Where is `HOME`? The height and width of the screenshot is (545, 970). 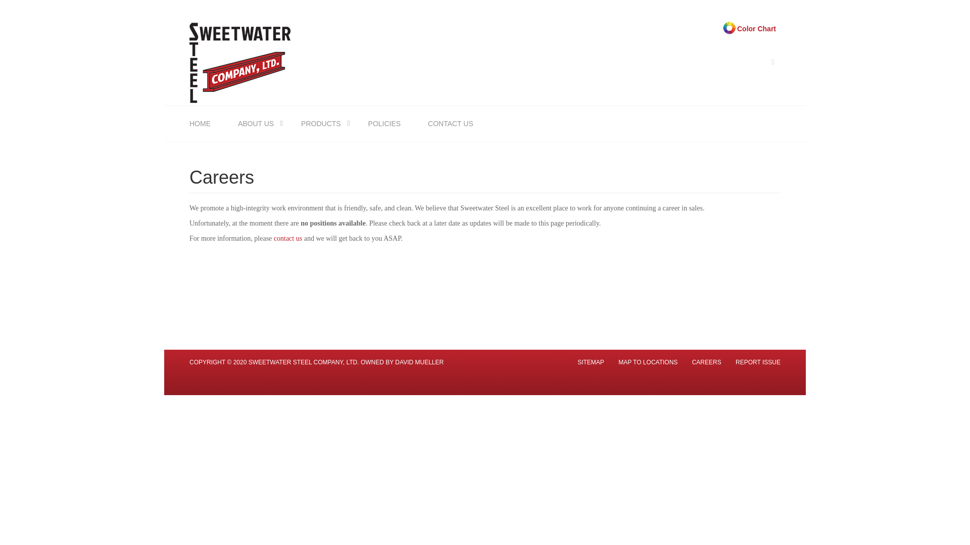 HOME is located at coordinates (202, 123).